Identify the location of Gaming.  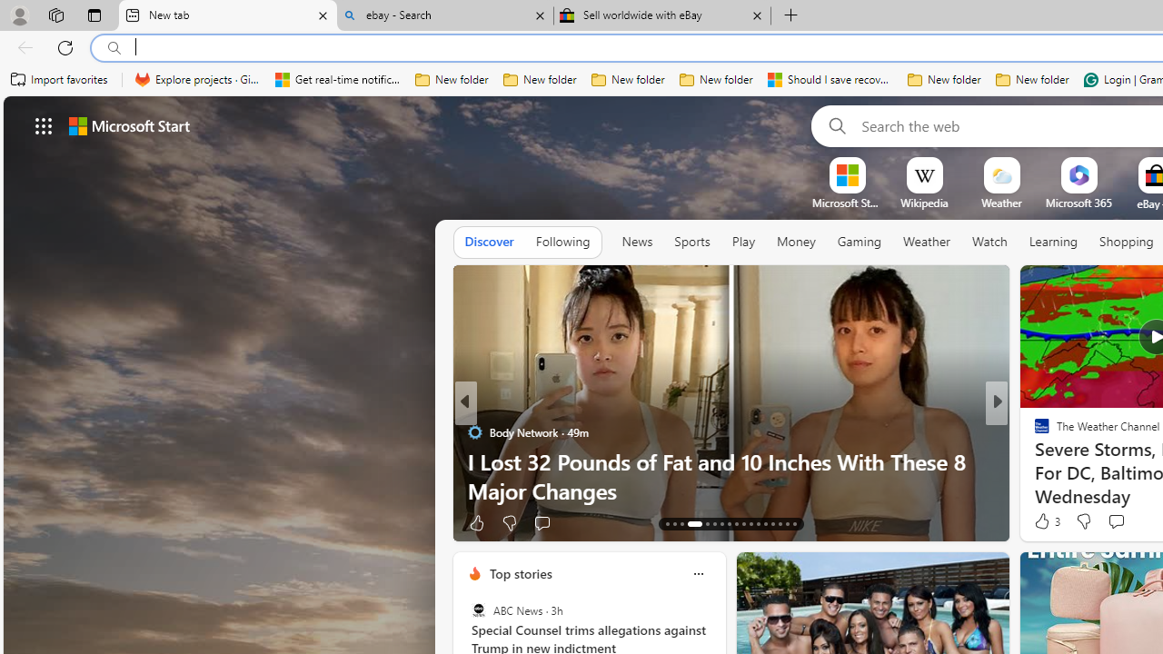
(860, 243).